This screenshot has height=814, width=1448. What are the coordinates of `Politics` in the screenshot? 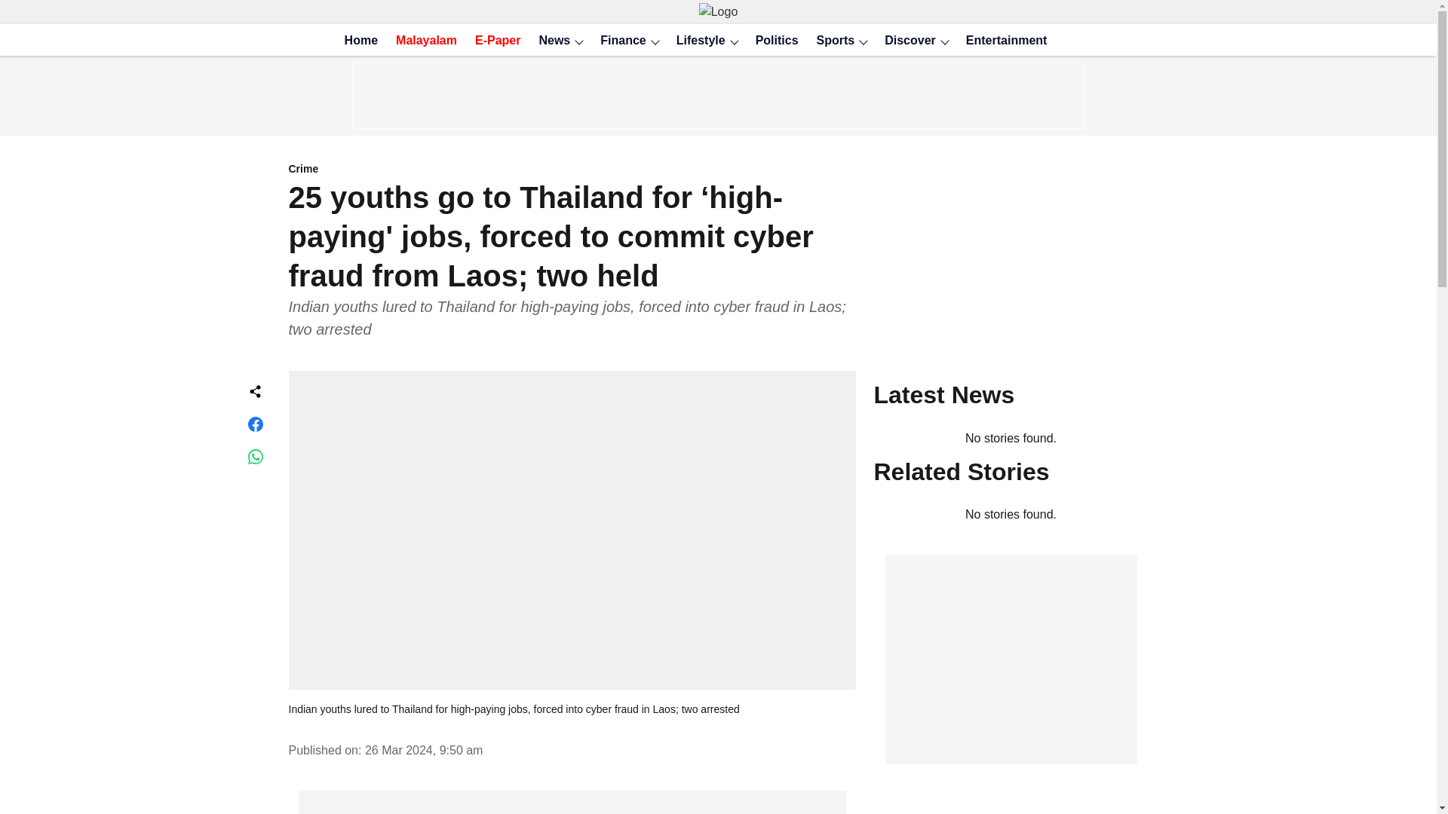 It's located at (772, 41).